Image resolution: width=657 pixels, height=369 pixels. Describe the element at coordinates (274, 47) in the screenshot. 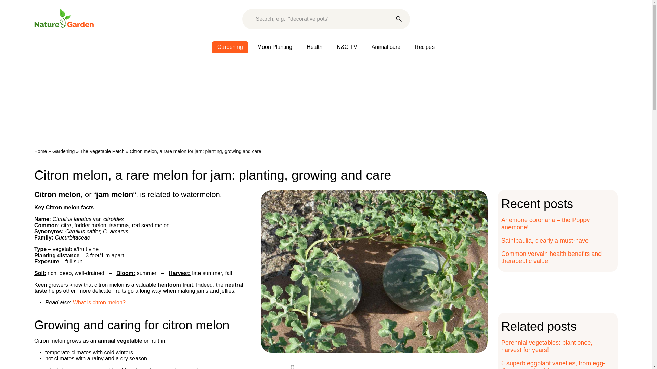

I see `Moon Planting` at that location.